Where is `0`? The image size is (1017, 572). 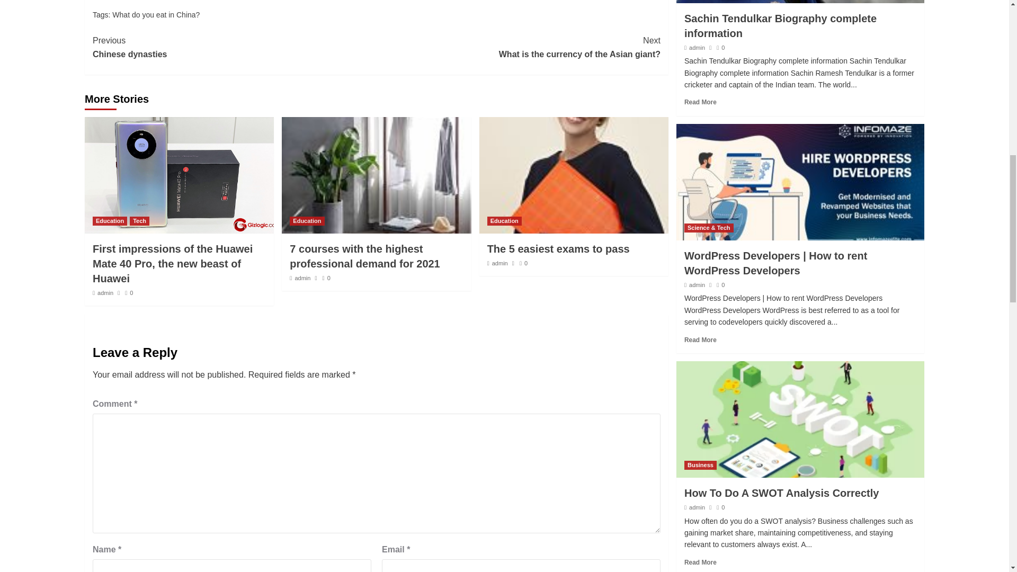 0 is located at coordinates (129, 292).